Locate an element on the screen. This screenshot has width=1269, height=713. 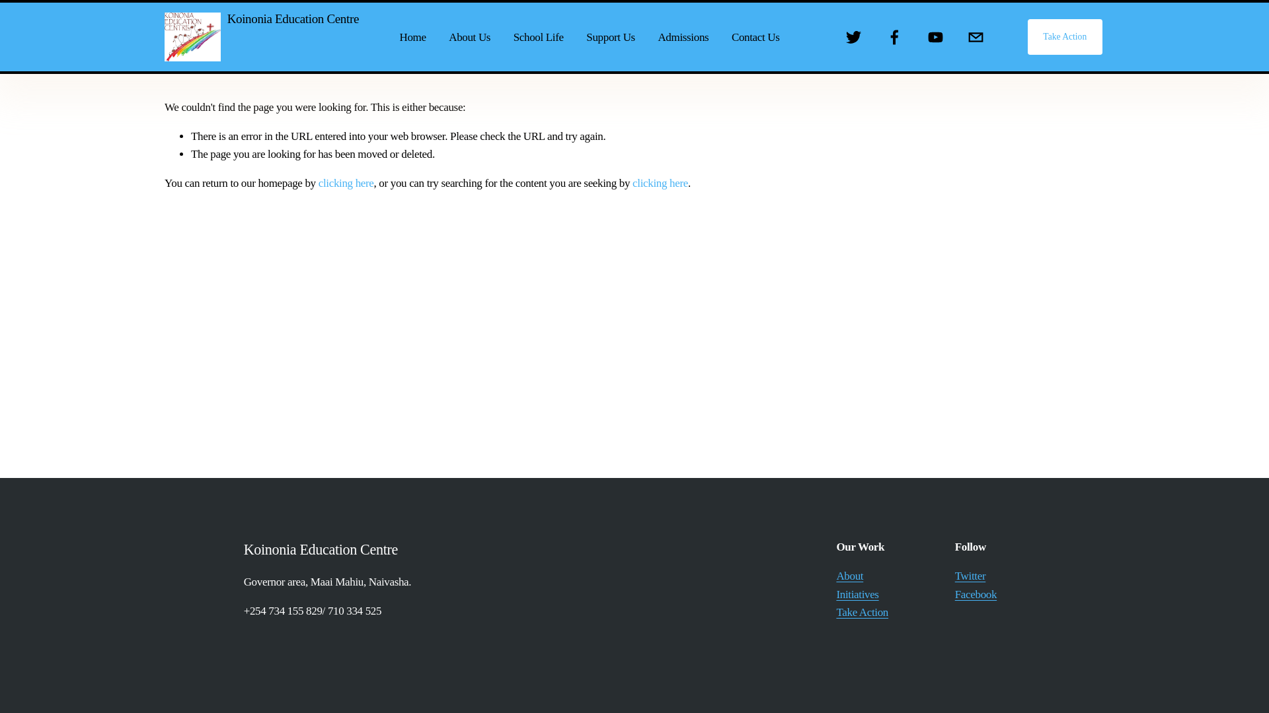
Contact Us is located at coordinates (756, 37).